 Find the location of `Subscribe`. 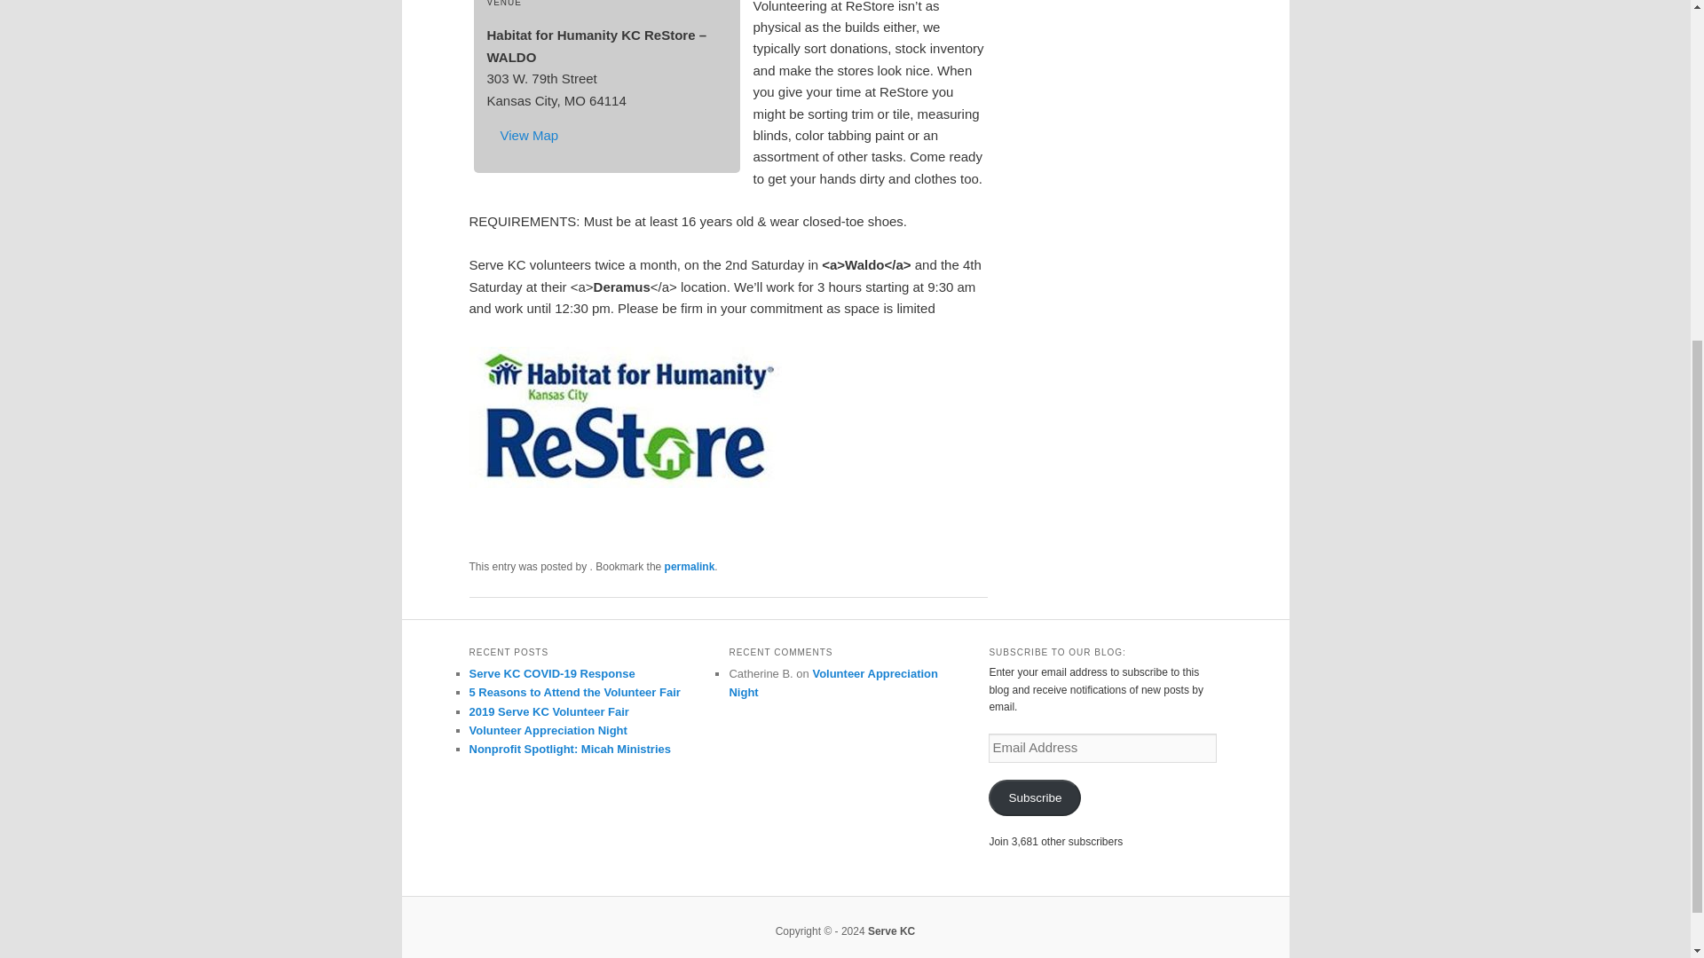

Subscribe is located at coordinates (1034, 798).